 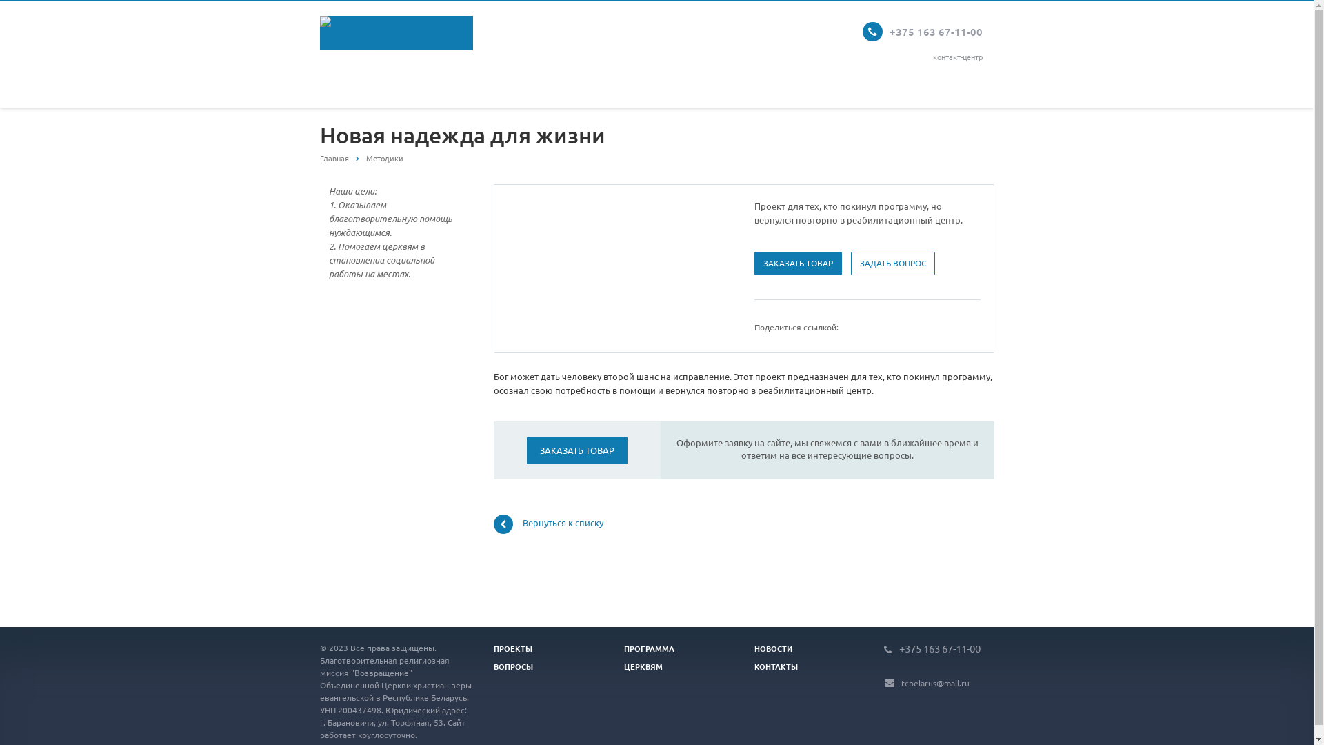 What do you see at coordinates (935, 683) in the screenshot?
I see `tcbelarus@mail.ru` at bounding box center [935, 683].